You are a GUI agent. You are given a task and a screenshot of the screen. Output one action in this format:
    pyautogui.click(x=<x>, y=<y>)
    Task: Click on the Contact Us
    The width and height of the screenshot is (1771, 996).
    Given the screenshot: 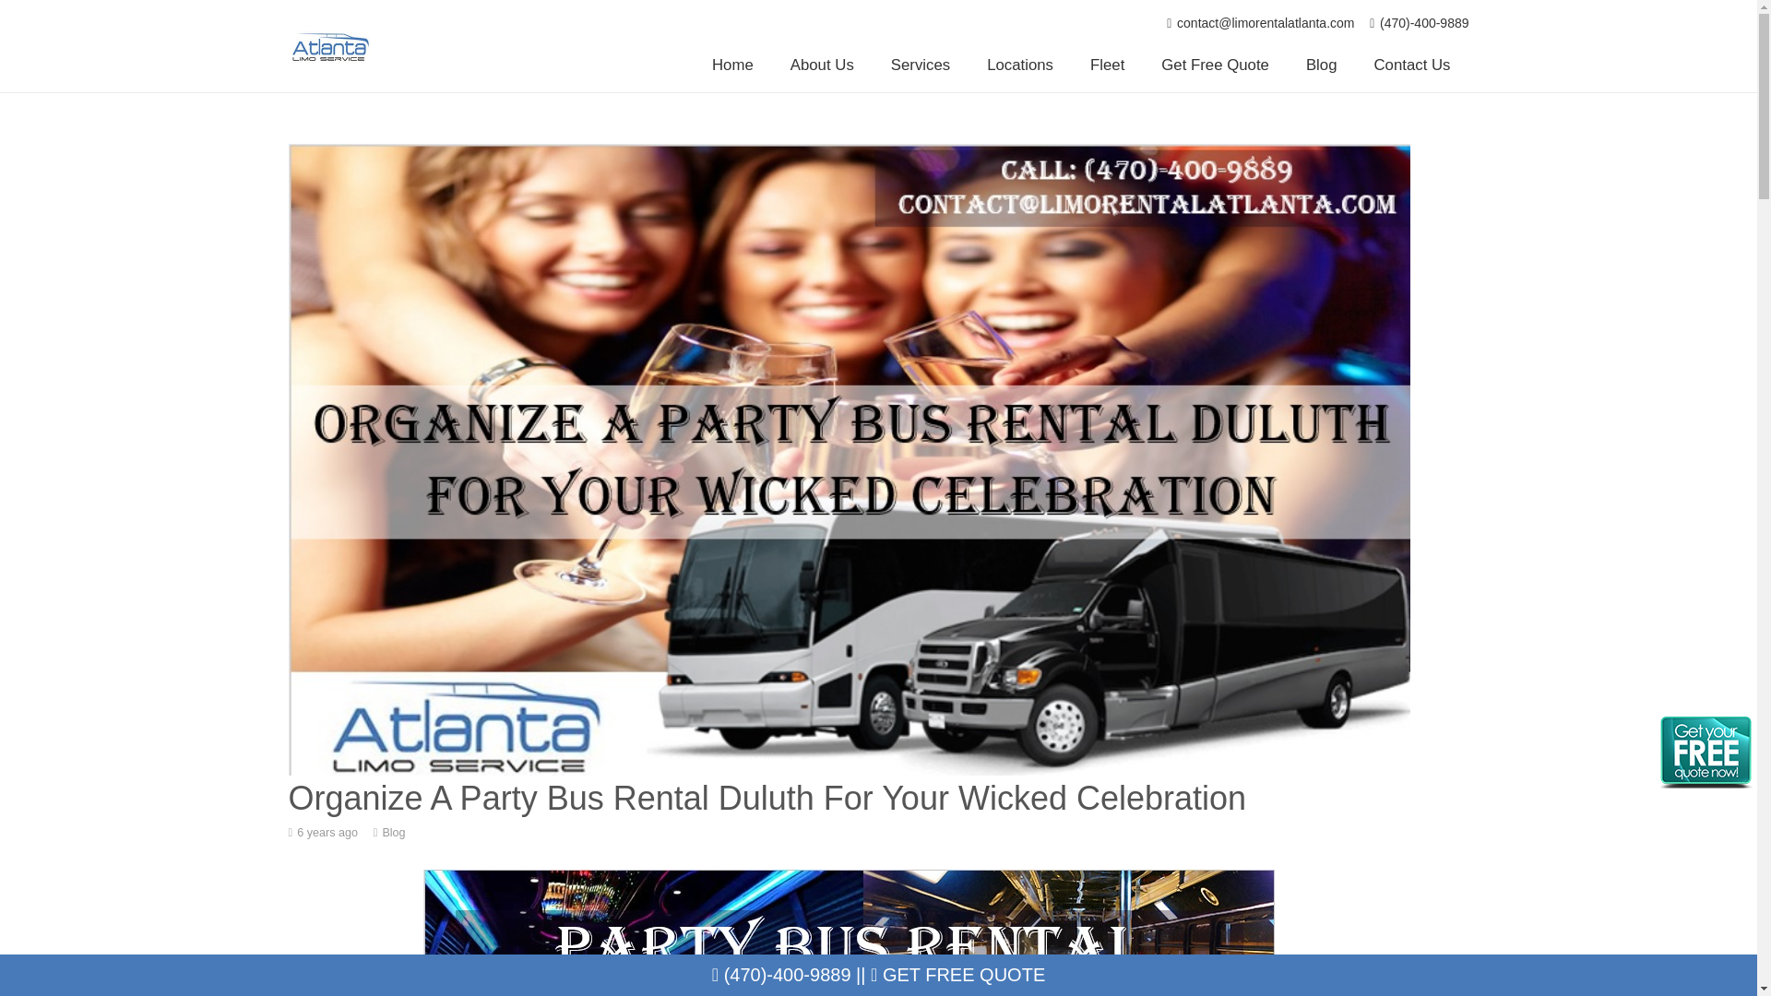 What is the action you would take?
    pyautogui.click(x=1413, y=65)
    